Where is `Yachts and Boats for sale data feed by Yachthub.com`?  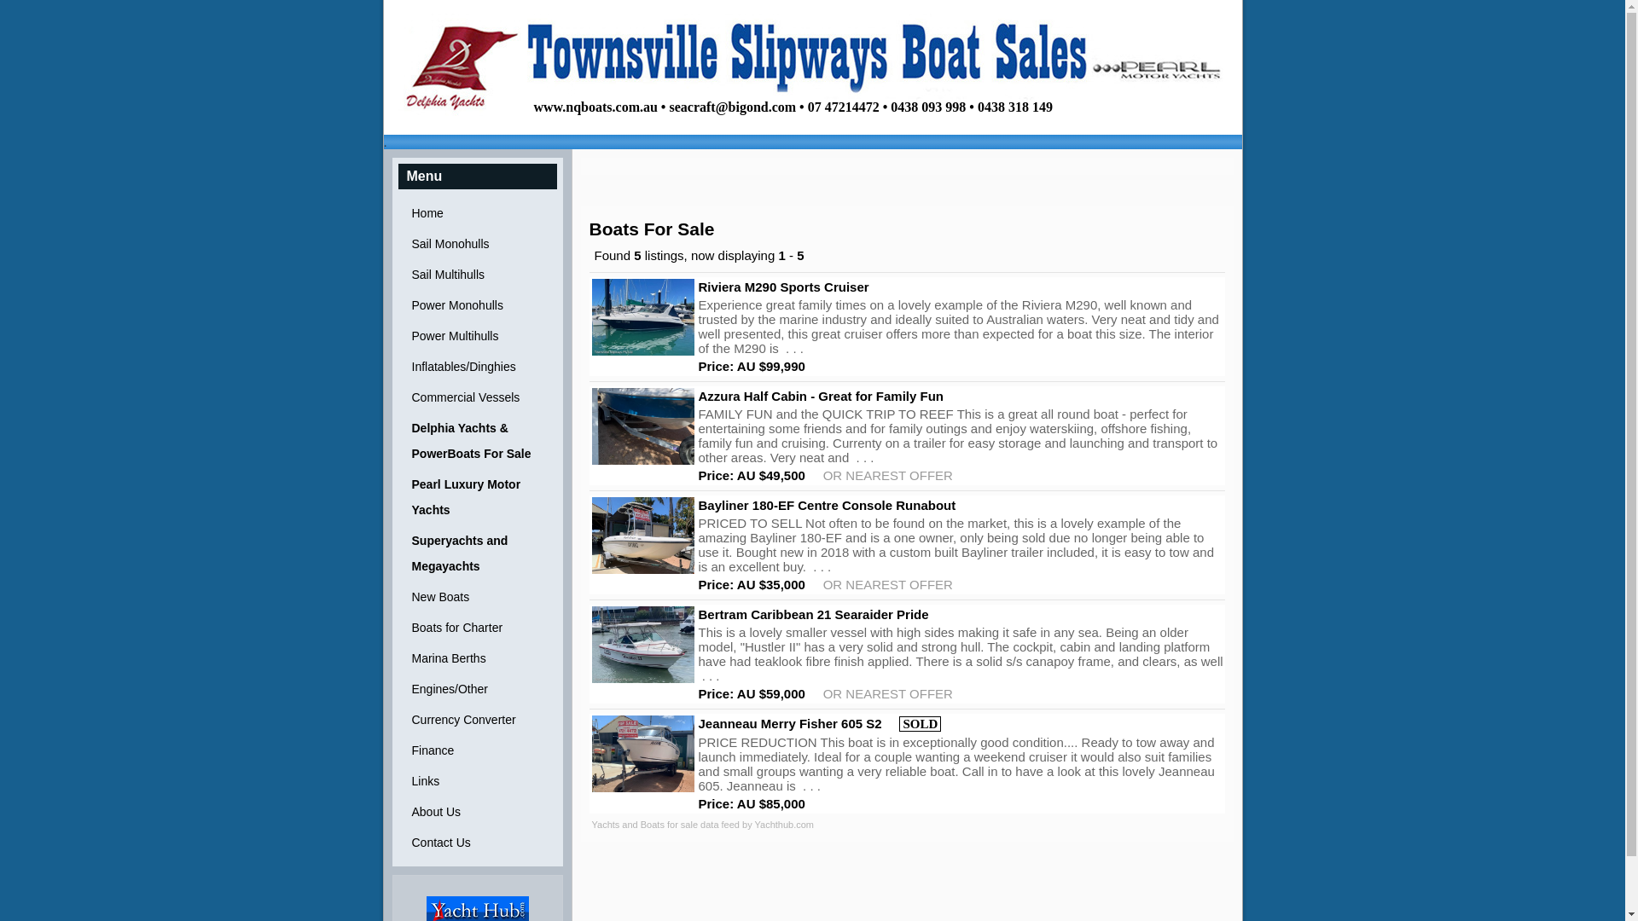 Yachts and Boats for sale data feed by Yachthub.com is located at coordinates (703, 825).